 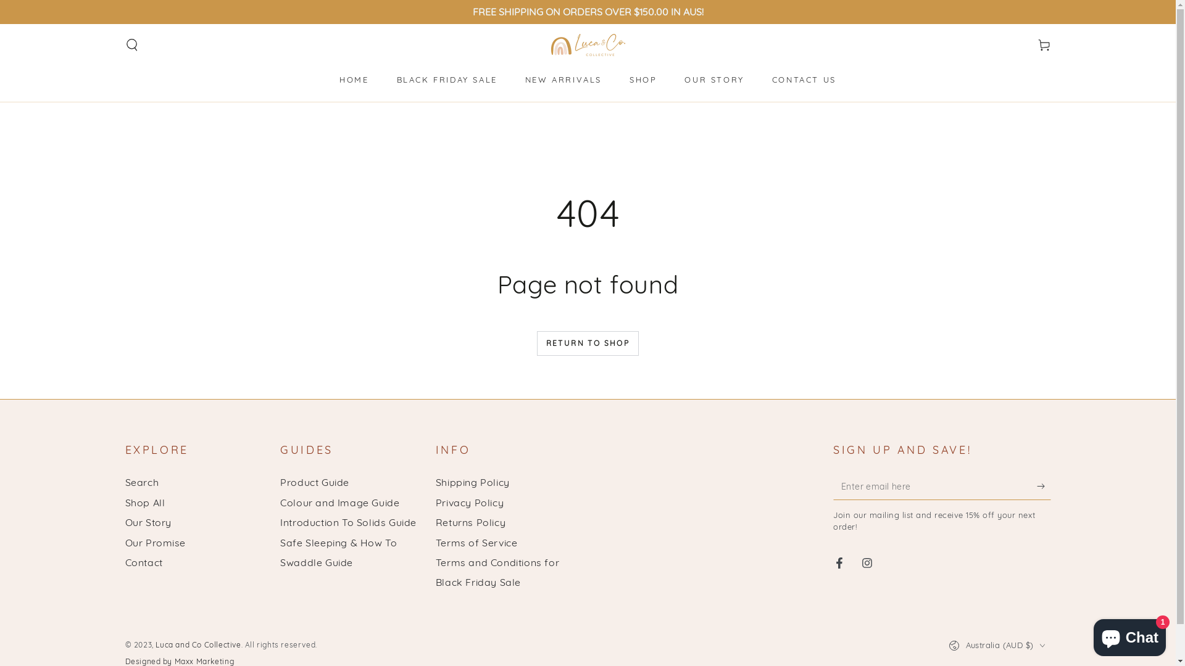 What do you see at coordinates (142, 482) in the screenshot?
I see `Search` at bounding box center [142, 482].